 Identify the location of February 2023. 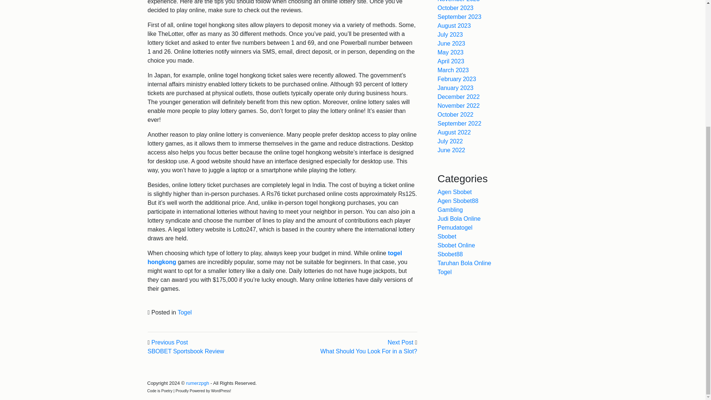
(457, 79).